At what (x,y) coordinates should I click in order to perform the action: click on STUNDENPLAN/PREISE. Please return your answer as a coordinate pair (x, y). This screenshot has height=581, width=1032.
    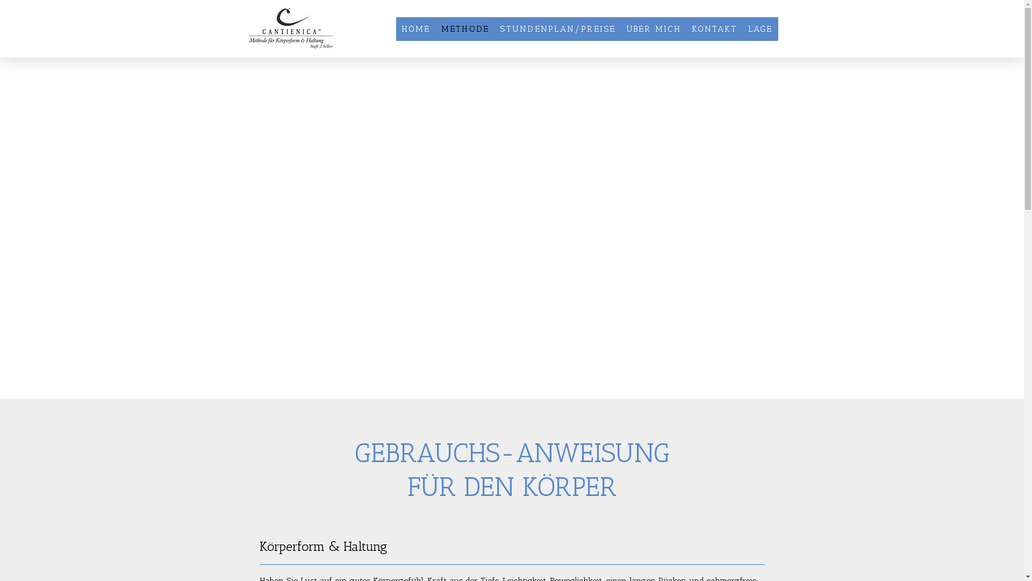
    Looking at the image, I should click on (558, 29).